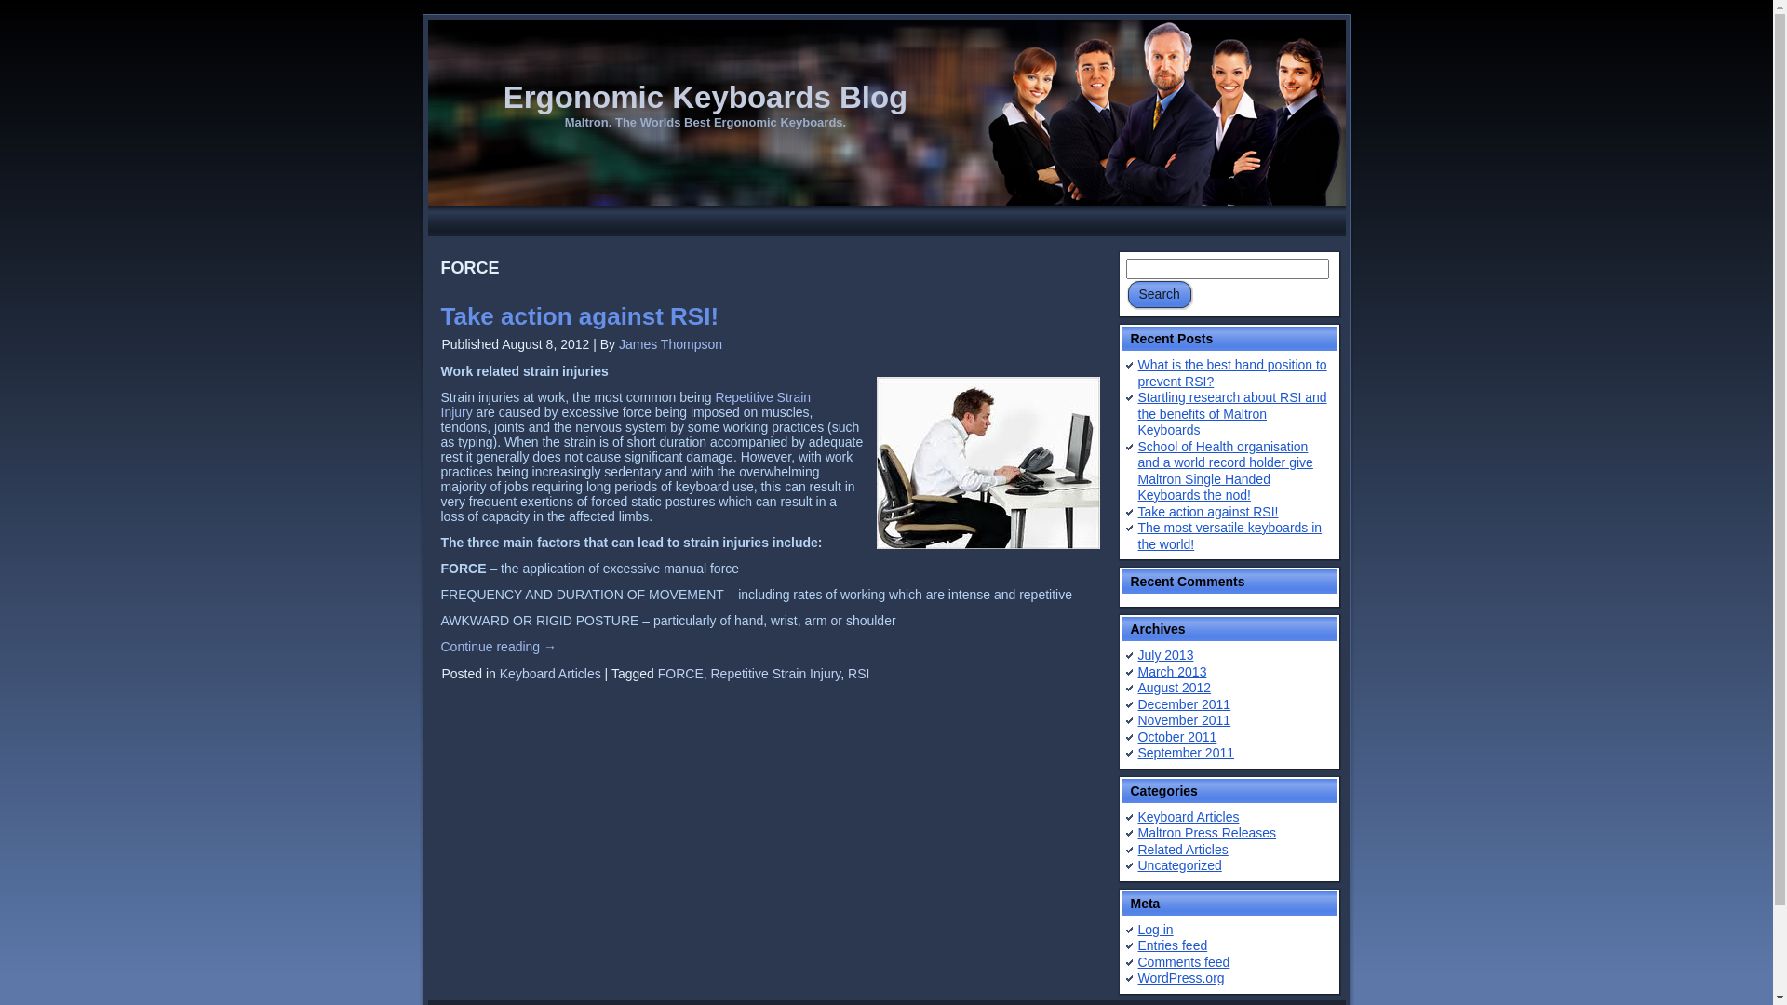 The image size is (1787, 1005). What do you see at coordinates (1182, 849) in the screenshot?
I see `Related Articles` at bounding box center [1182, 849].